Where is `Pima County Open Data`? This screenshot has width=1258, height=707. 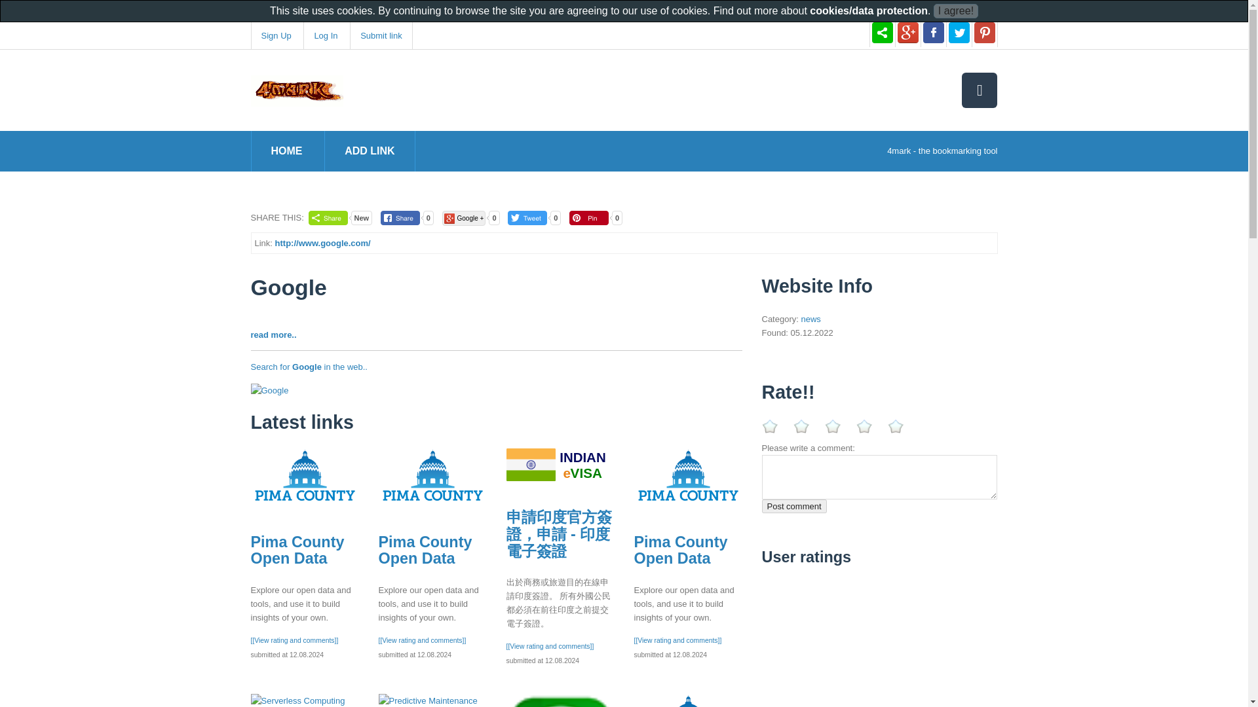
Pima County Open Data is located at coordinates (297, 551).